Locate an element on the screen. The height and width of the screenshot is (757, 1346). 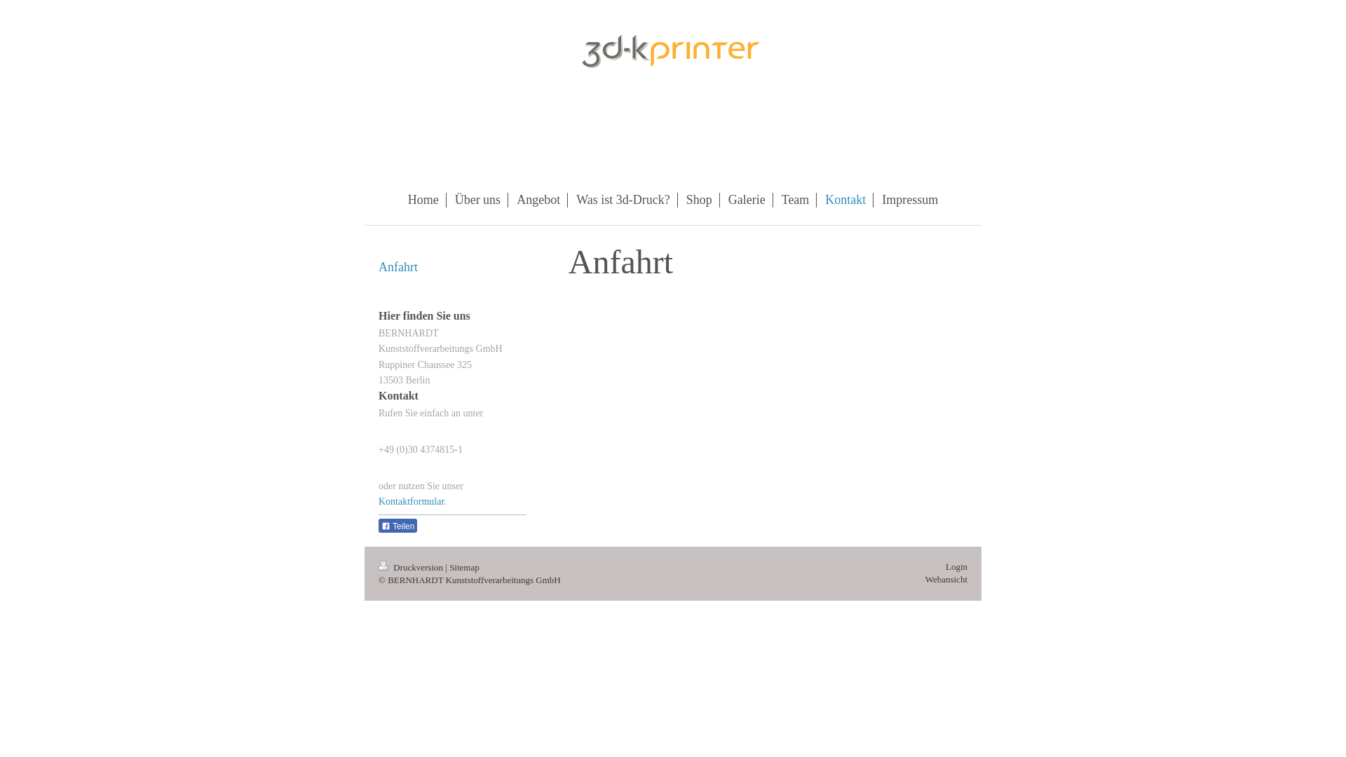
Galerie is located at coordinates (747, 200).